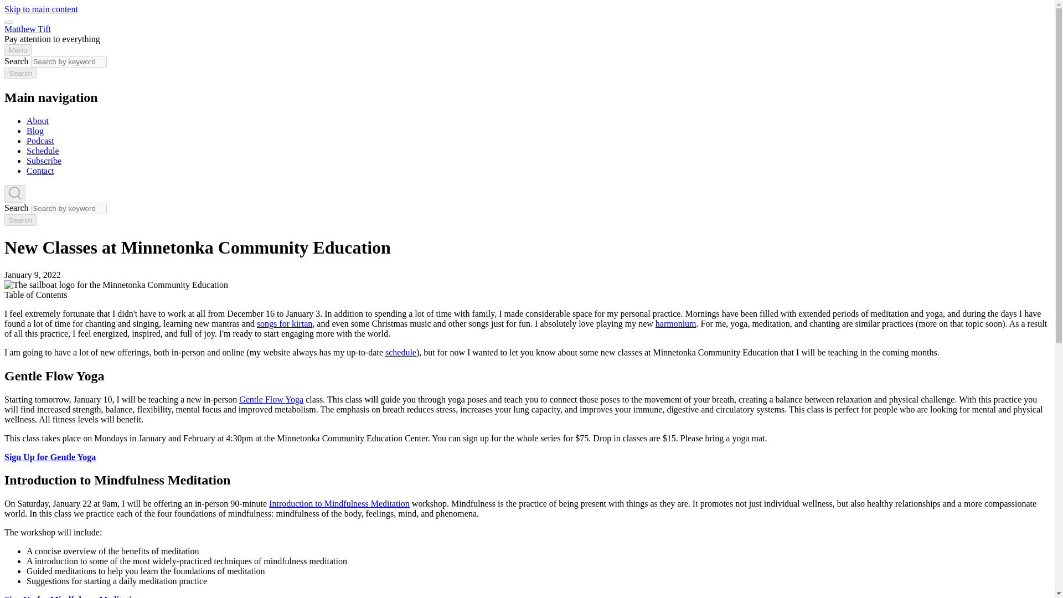 The image size is (1063, 598). I want to click on Schedule, so click(43, 151).